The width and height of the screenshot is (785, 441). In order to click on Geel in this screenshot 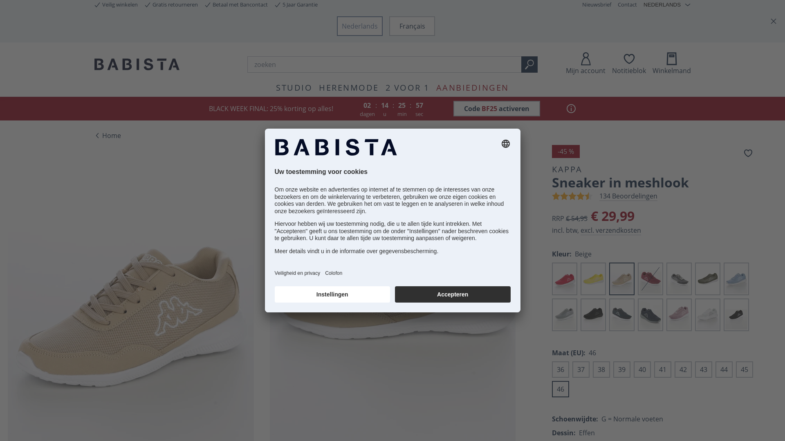, I will do `click(593, 279)`.